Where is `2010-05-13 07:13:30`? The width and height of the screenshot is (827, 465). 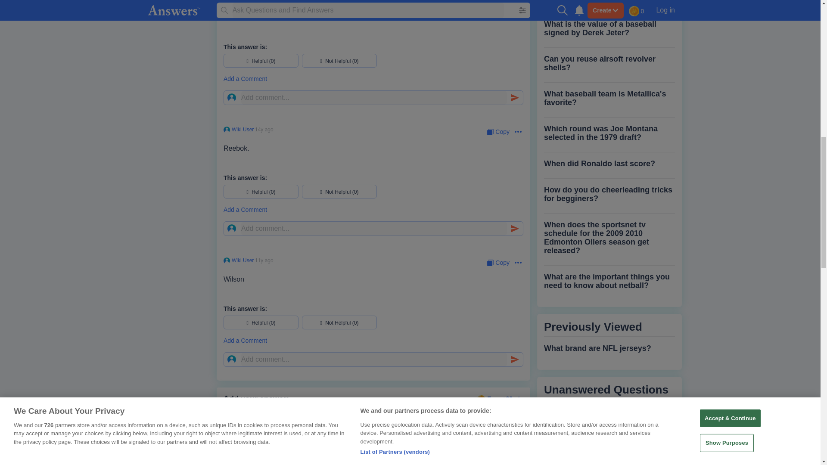
2010-05-13 07:13:30 is located at coordinates (264, 129).